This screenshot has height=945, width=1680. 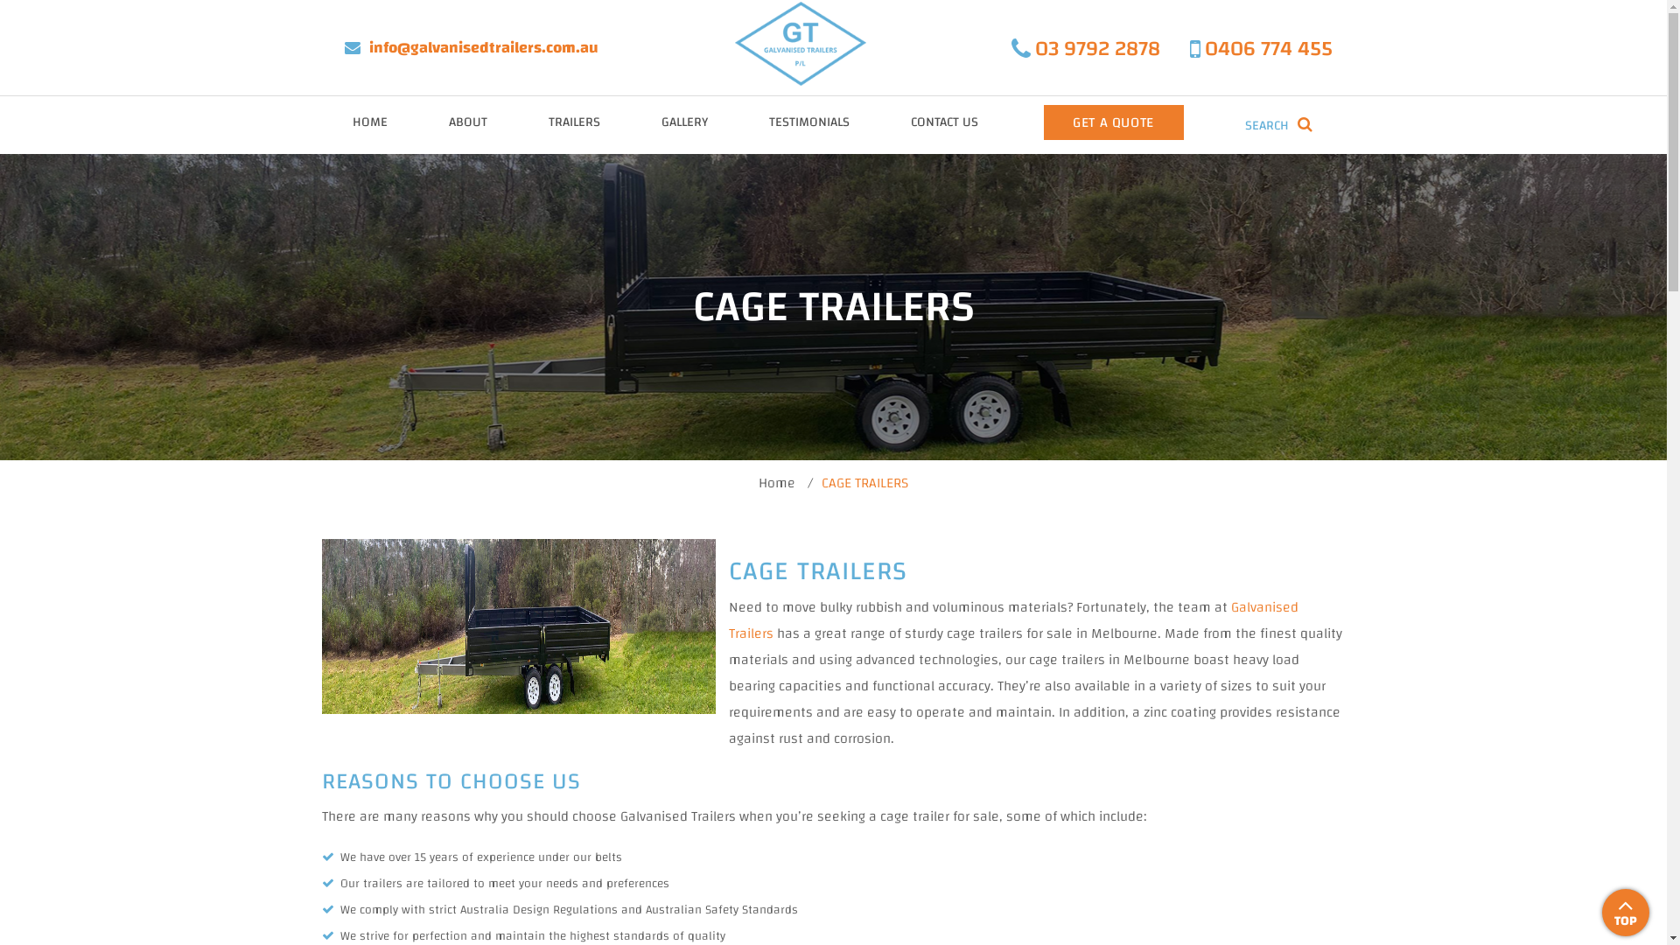 What do you see at coordinates (777, 483) in the screenshot?
I see `Home` at bounding box center [777, 483].